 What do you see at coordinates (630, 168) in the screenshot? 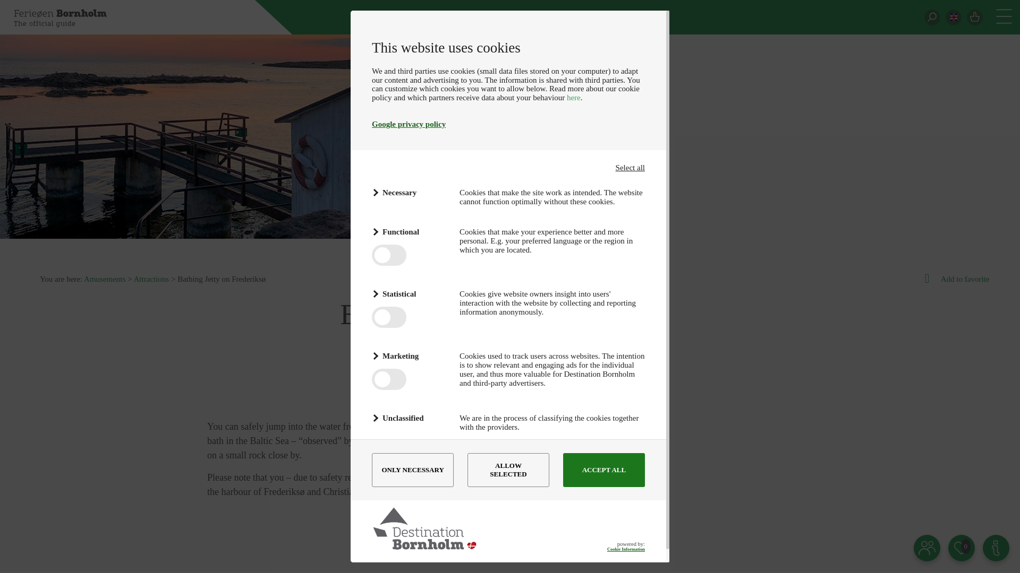
I see `Select all` at bounding box center [630, 168].